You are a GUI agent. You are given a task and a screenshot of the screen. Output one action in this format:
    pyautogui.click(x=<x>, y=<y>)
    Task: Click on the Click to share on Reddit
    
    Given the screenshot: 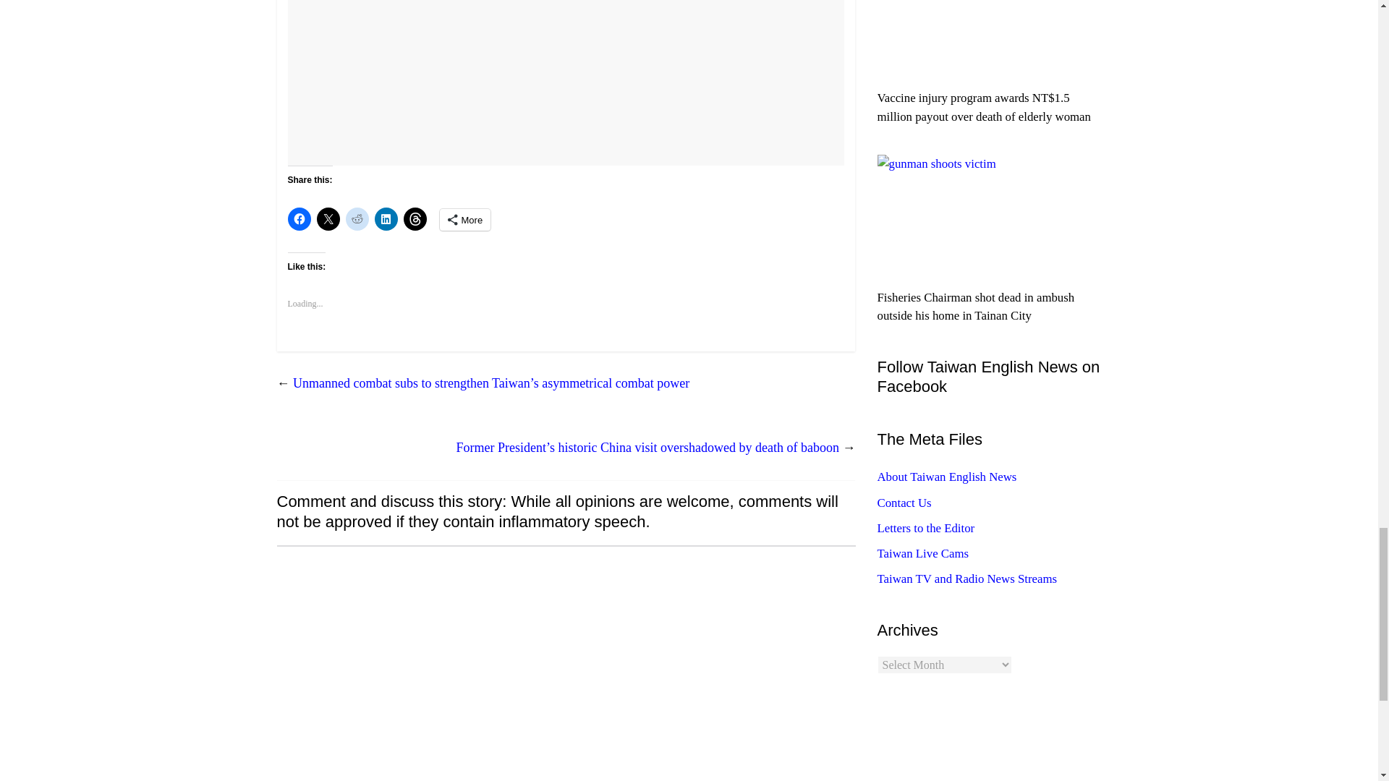 What is the action you would take?
    pyautogui.click(x=357, y=218)
    